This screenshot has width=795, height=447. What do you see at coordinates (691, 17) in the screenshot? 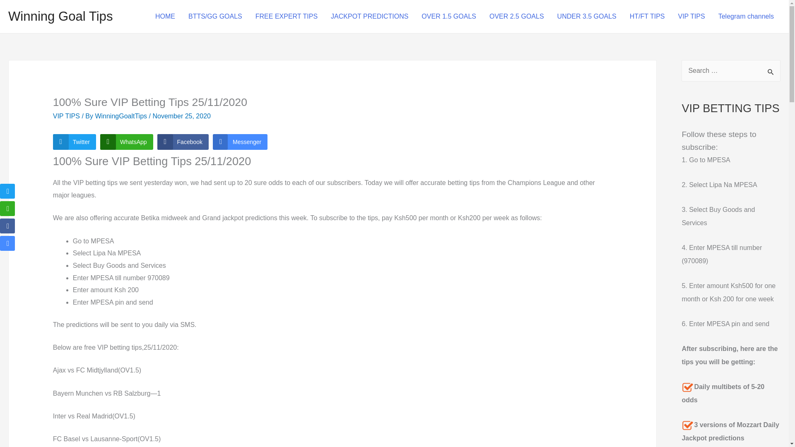
I see `VIP TIPS` at bounding box center [691, 17].